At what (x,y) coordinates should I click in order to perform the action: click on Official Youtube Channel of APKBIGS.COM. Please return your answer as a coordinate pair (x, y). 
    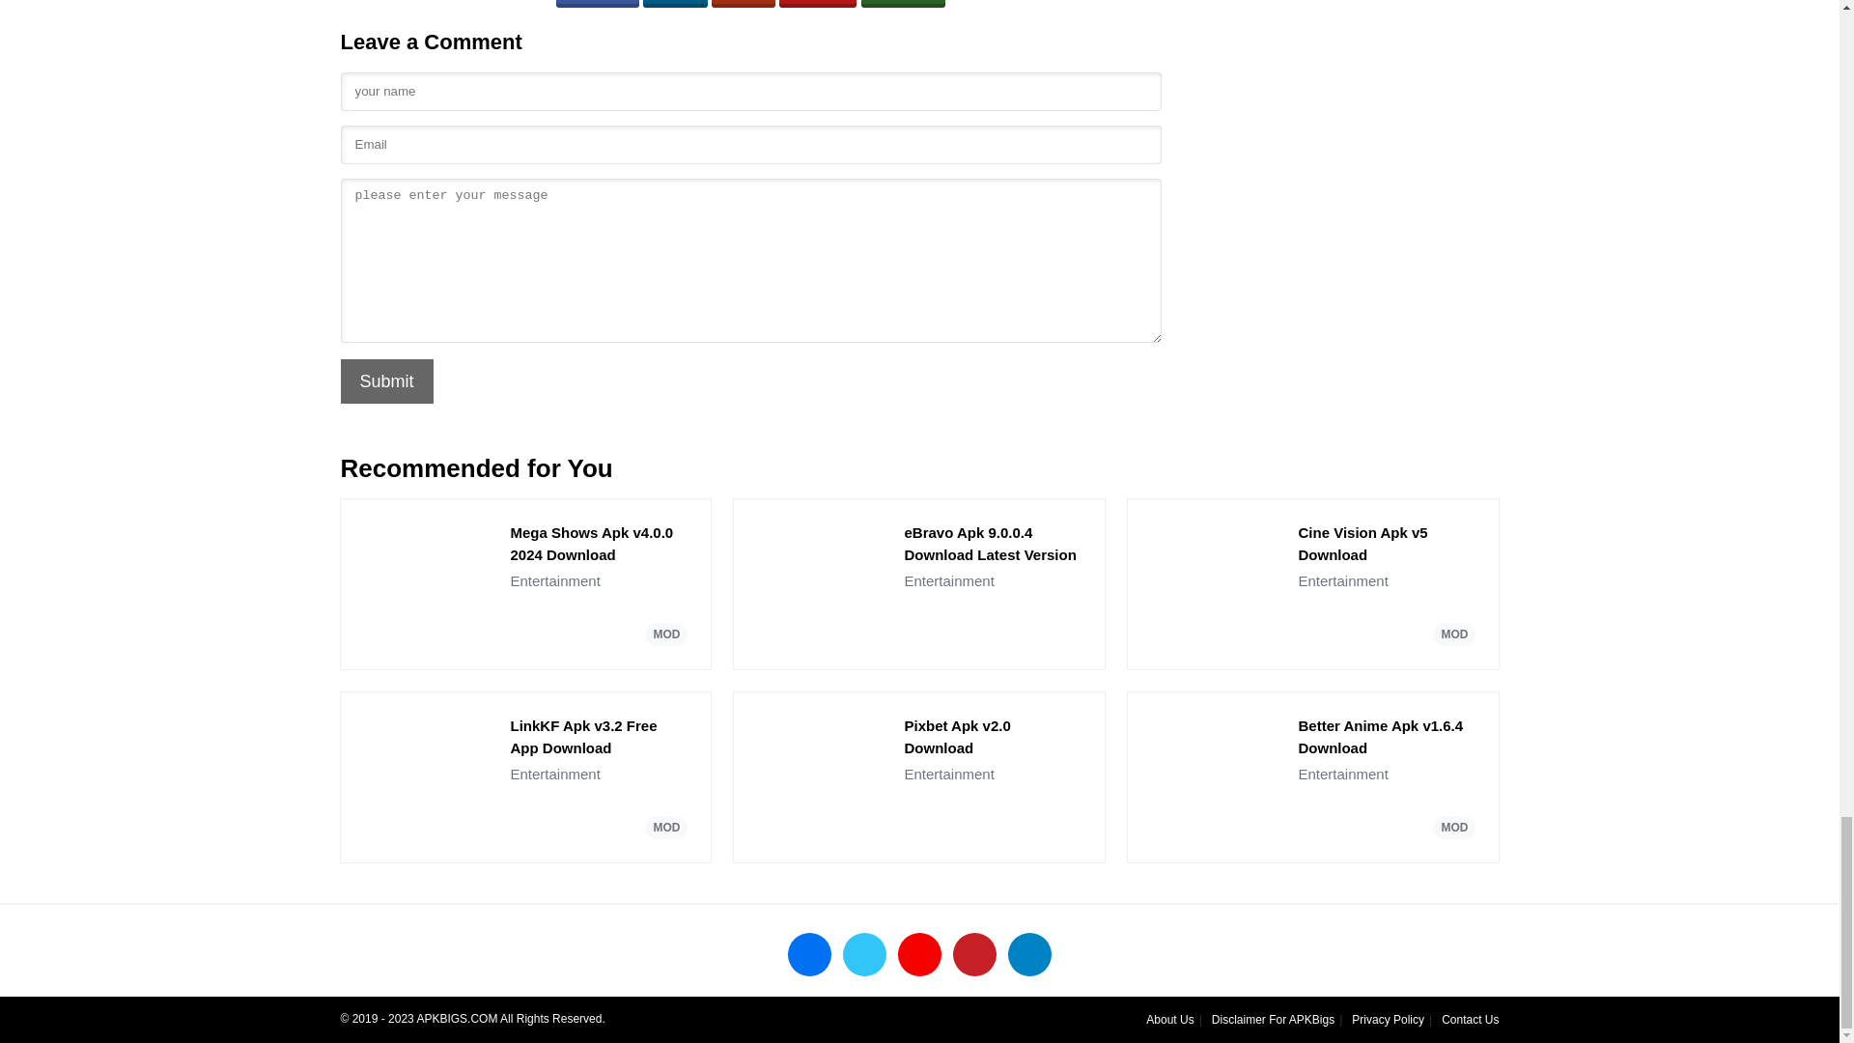
    Looking at the image, I should click on (919, 954).